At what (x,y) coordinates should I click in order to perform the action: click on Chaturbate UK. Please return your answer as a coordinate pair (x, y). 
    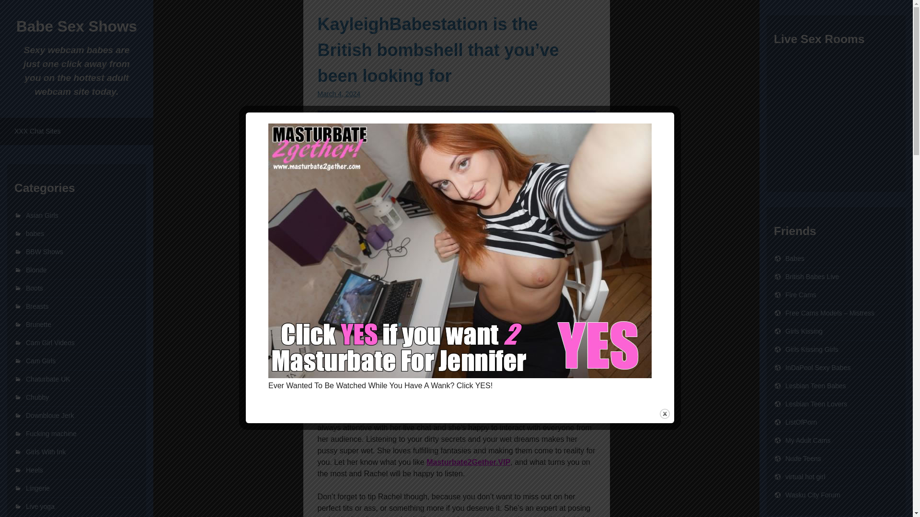
    Looking at the image, I should click on (48, 379).